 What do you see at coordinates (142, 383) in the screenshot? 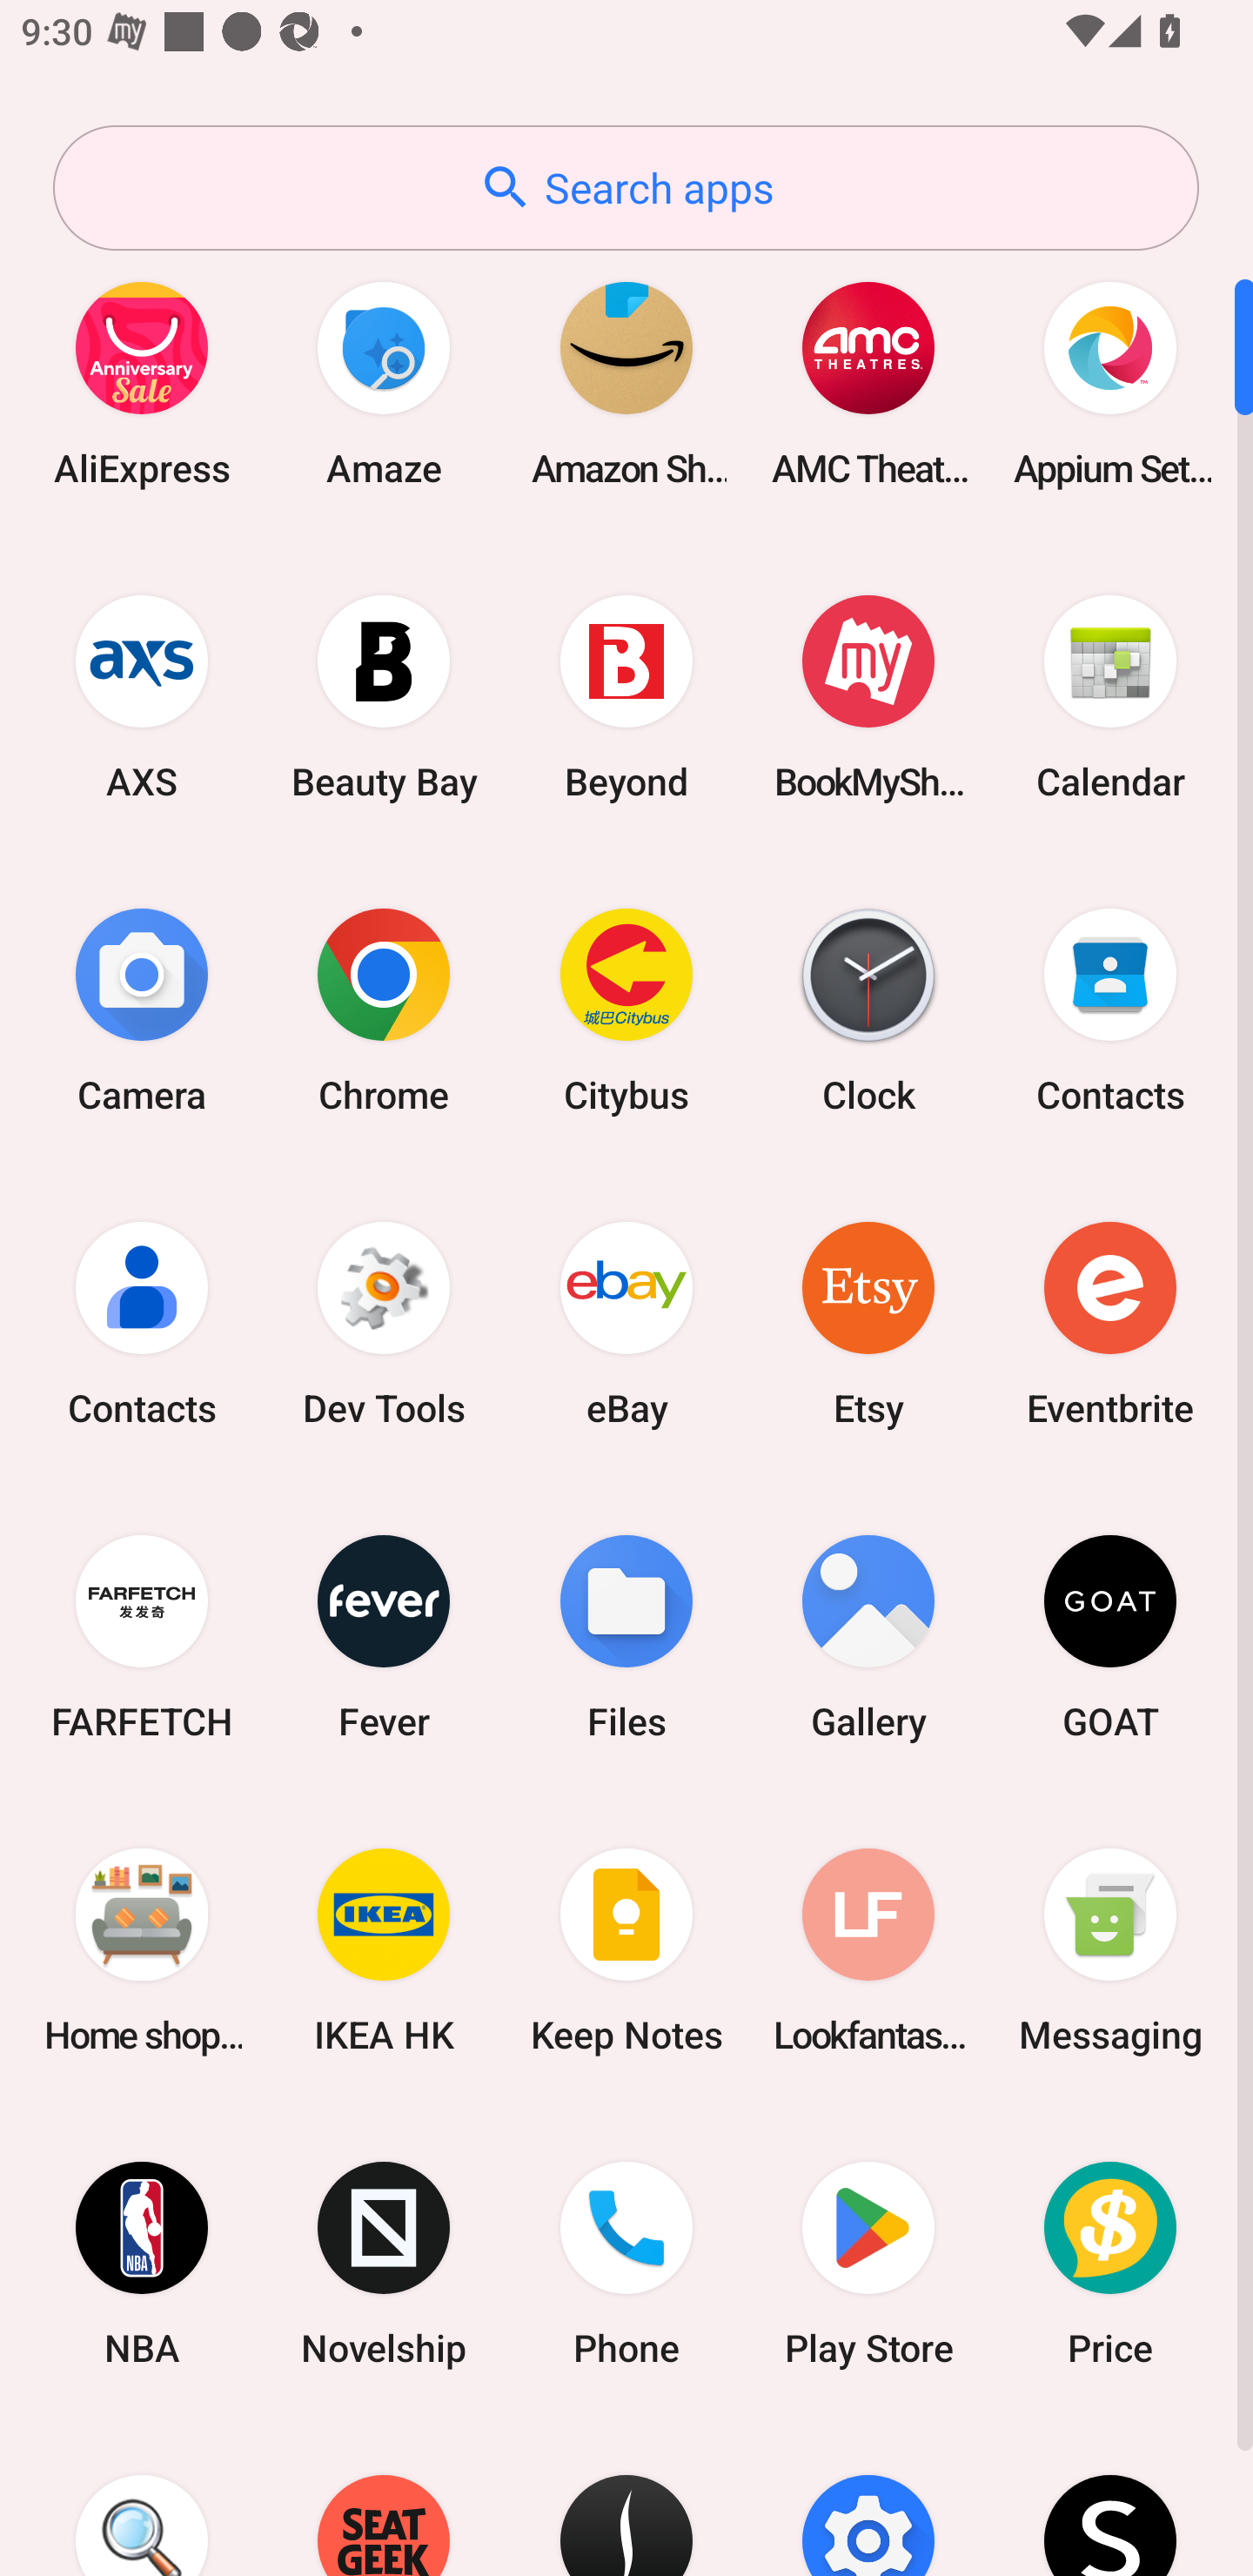
I see `AliExpress` at bounding box center [142, 383].